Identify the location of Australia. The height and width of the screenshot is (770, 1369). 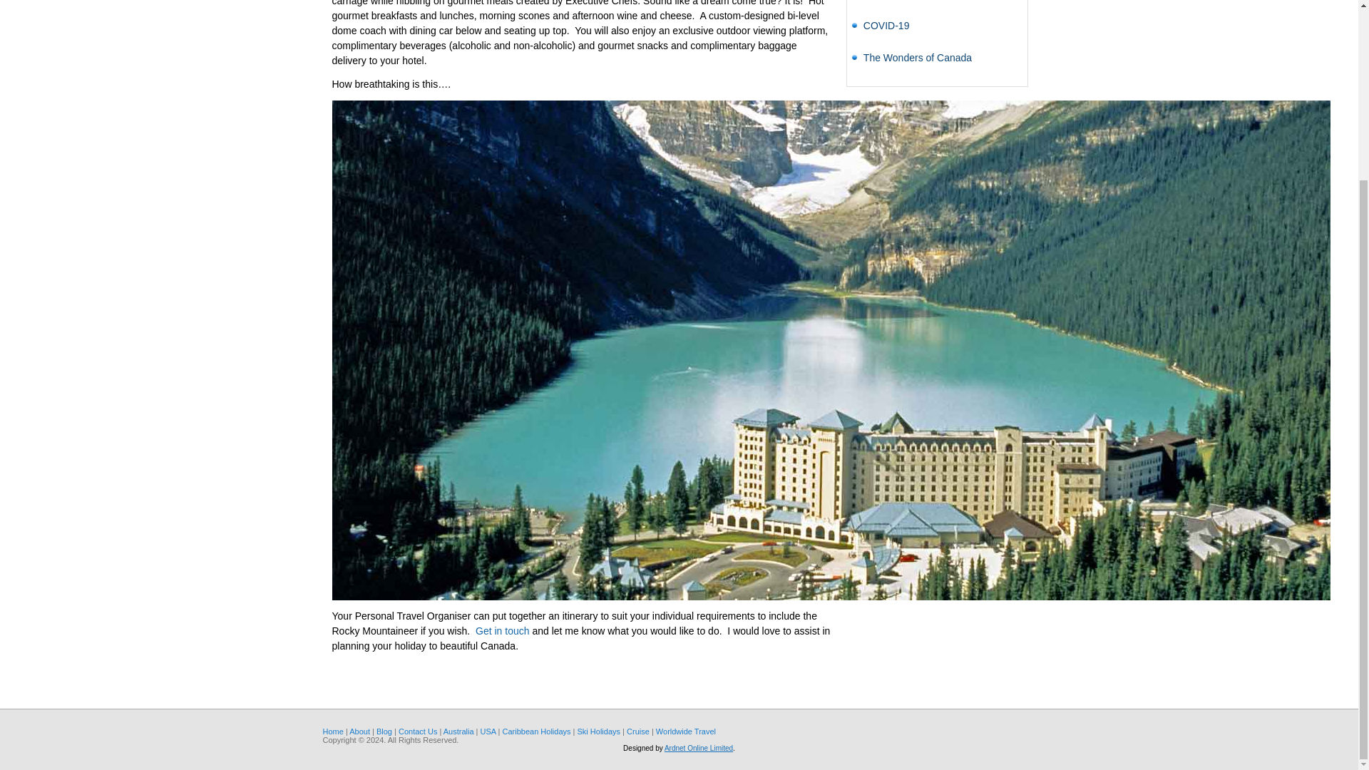
(458, 731).